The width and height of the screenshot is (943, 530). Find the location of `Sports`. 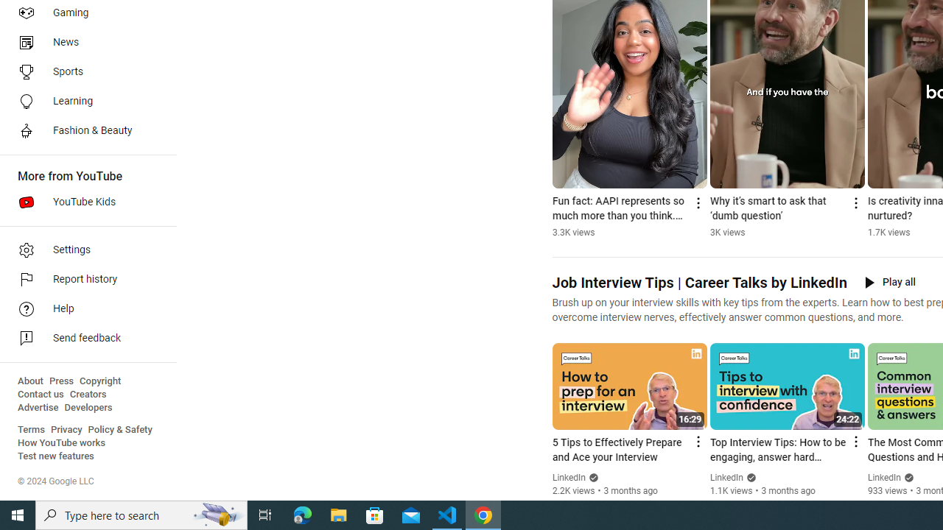

Sports is located at coordinates (84, 72).